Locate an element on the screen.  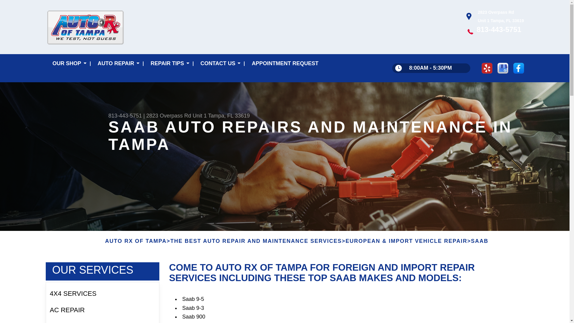
2823 Overpass Rd Unit 1 is located at coordinates (176, 115).